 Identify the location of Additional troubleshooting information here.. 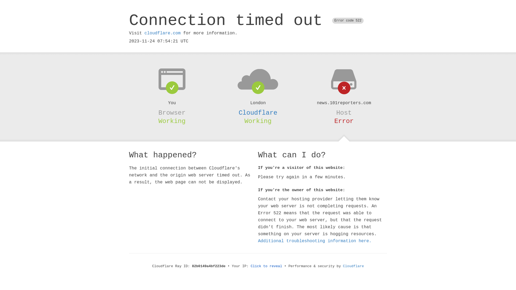
(315, 241).